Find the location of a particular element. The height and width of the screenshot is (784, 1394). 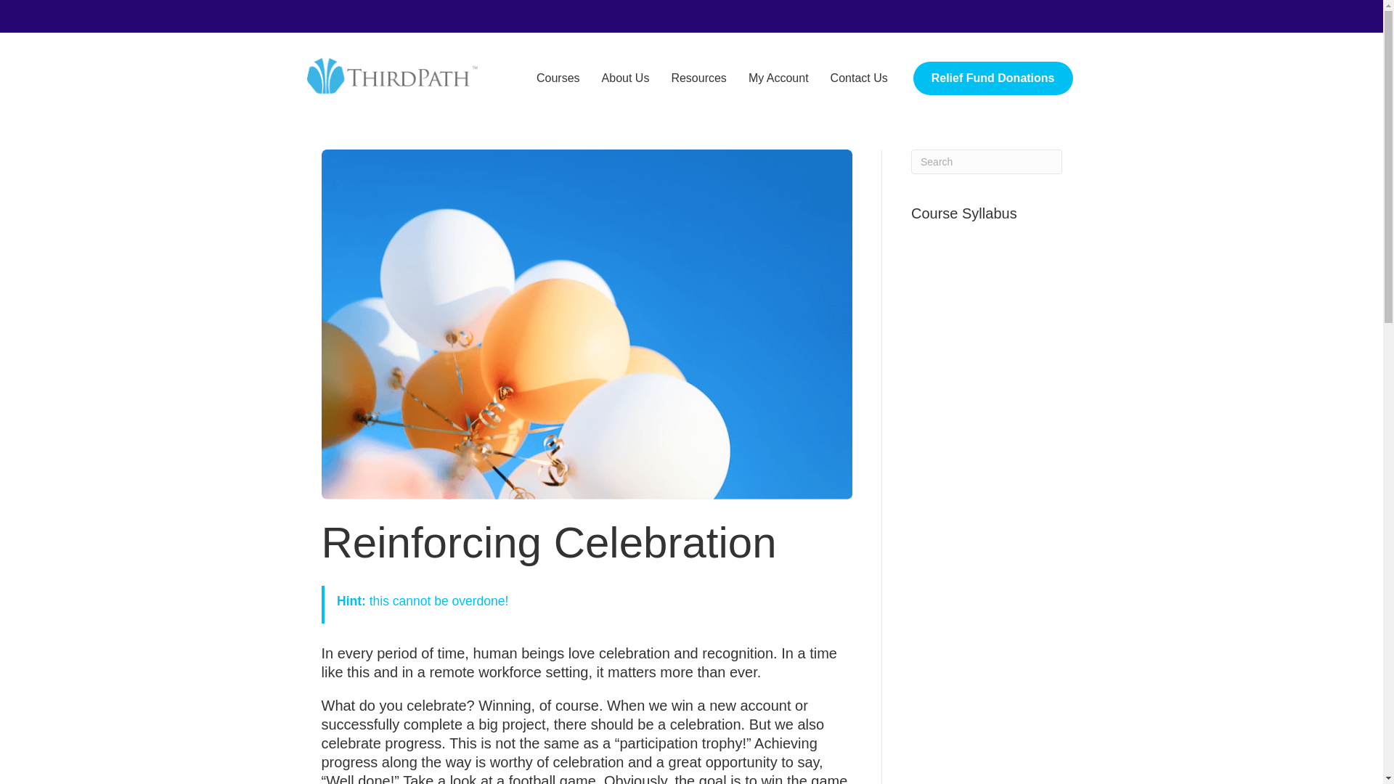

My Account is located at coordinates (778, 78).